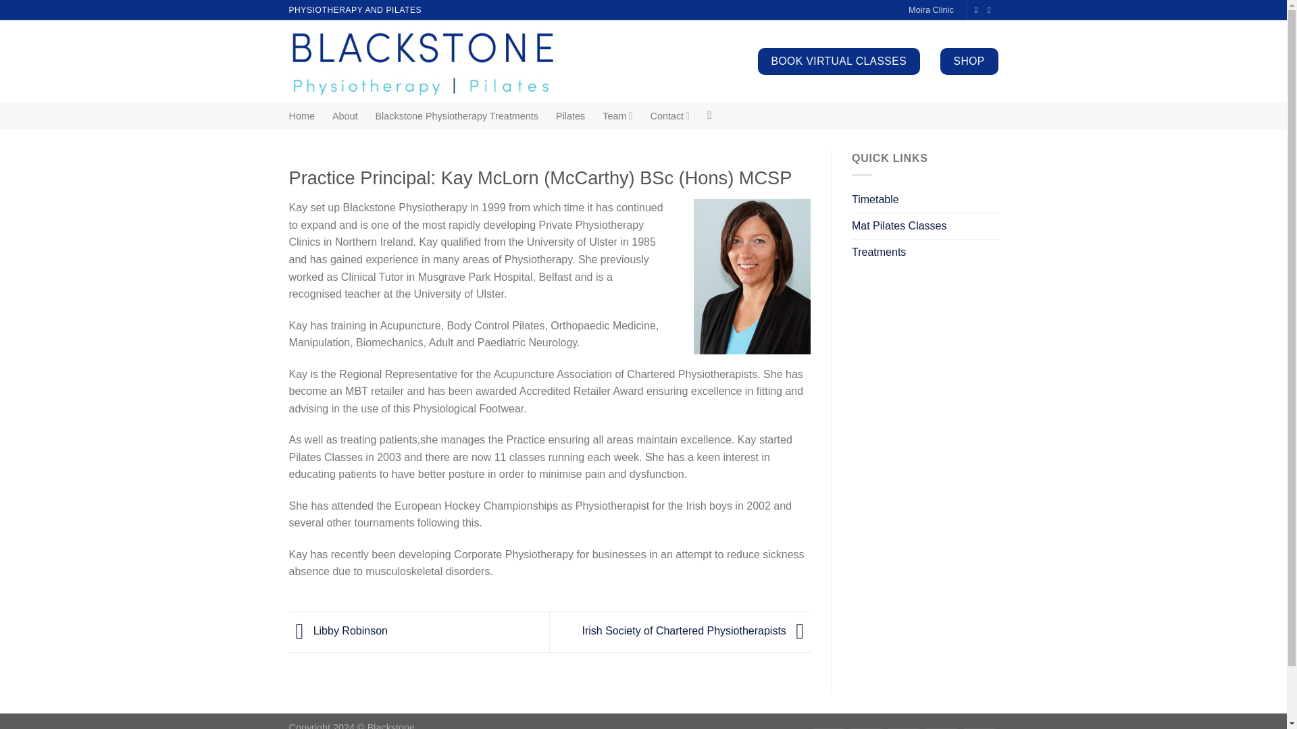  I want to click on Moira Clinic, so click(931, 10).